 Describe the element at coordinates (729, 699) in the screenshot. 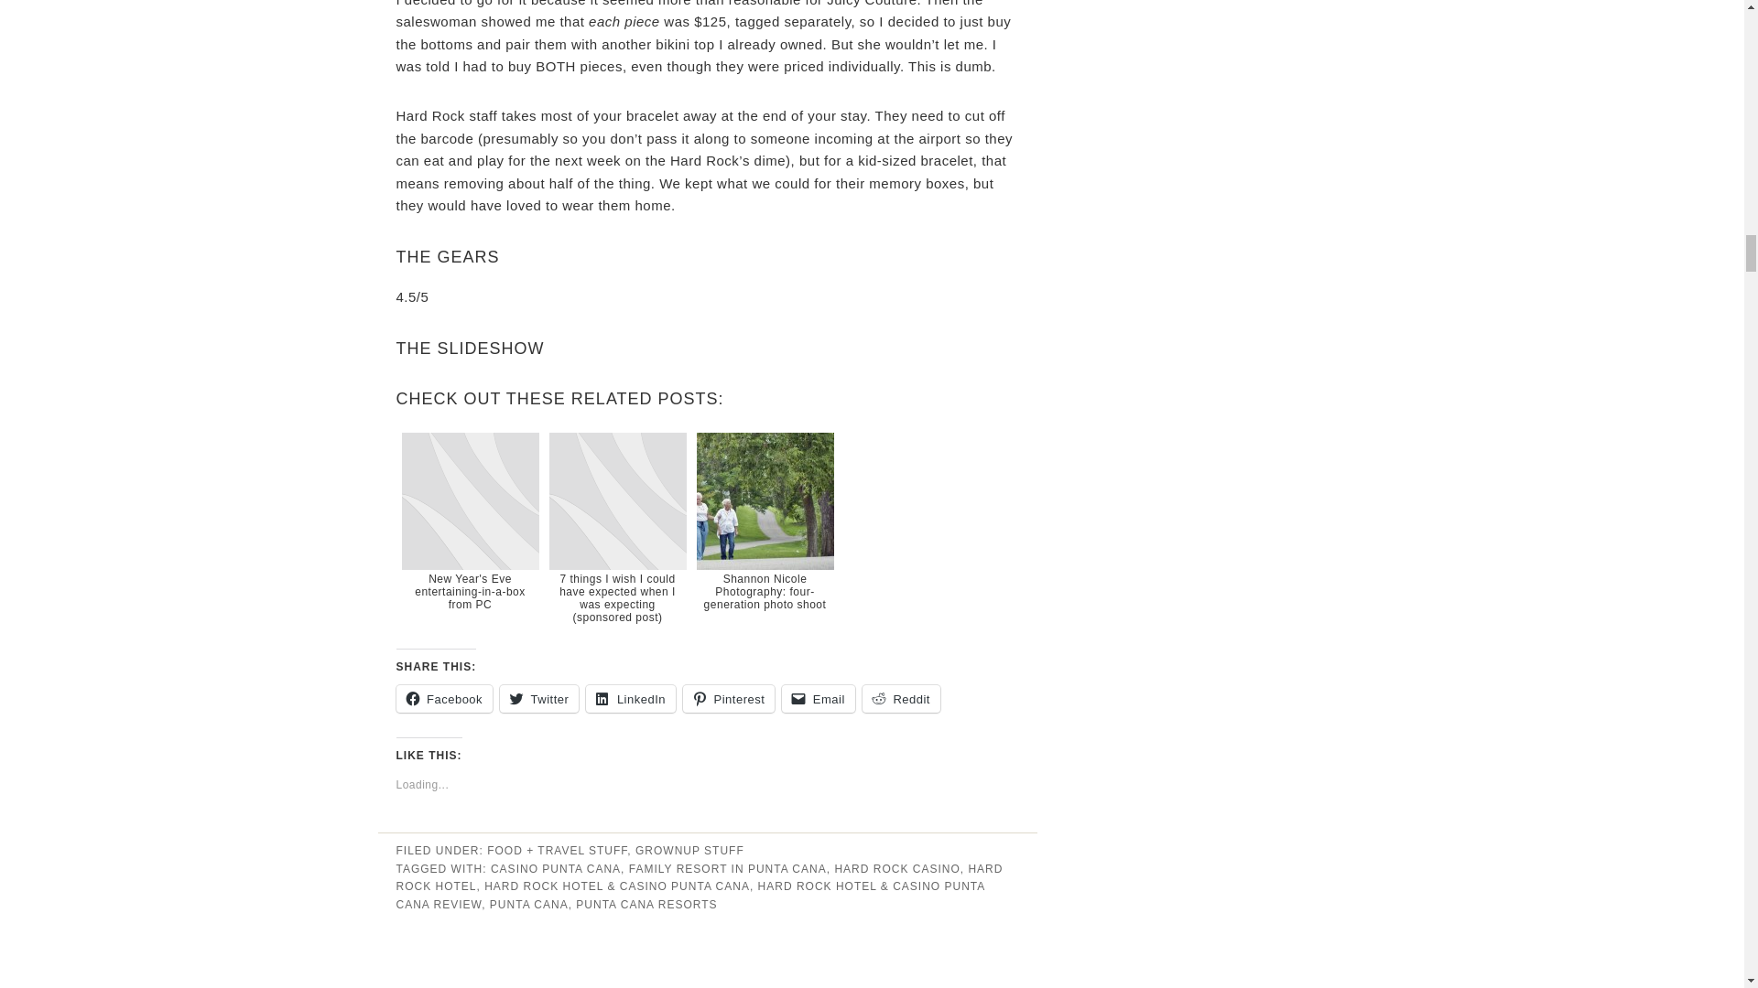

I see `Pinterest` at that location.